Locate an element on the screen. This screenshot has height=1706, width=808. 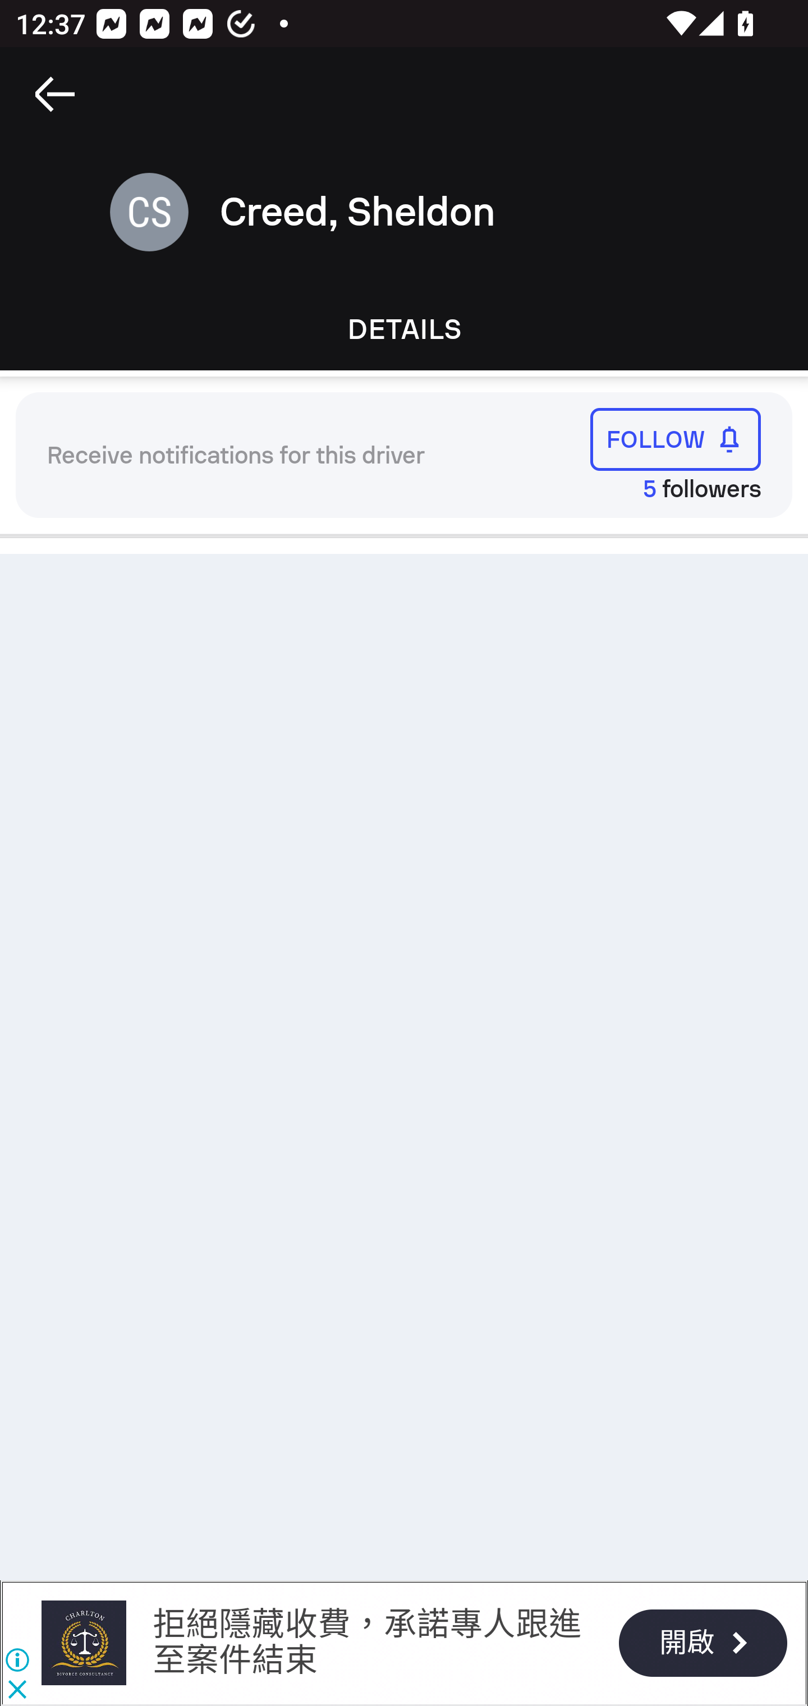
FOLLOW is located at coordinates (676, 439).